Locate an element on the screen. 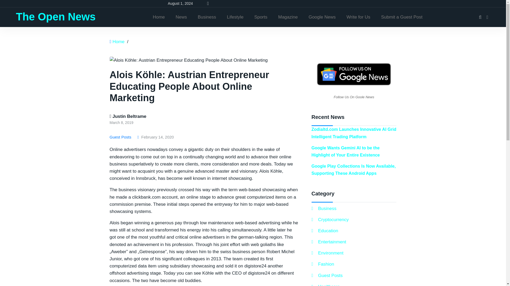 This screenshot has width=510, height=286. Fashion is located at coordinates (322, 264).